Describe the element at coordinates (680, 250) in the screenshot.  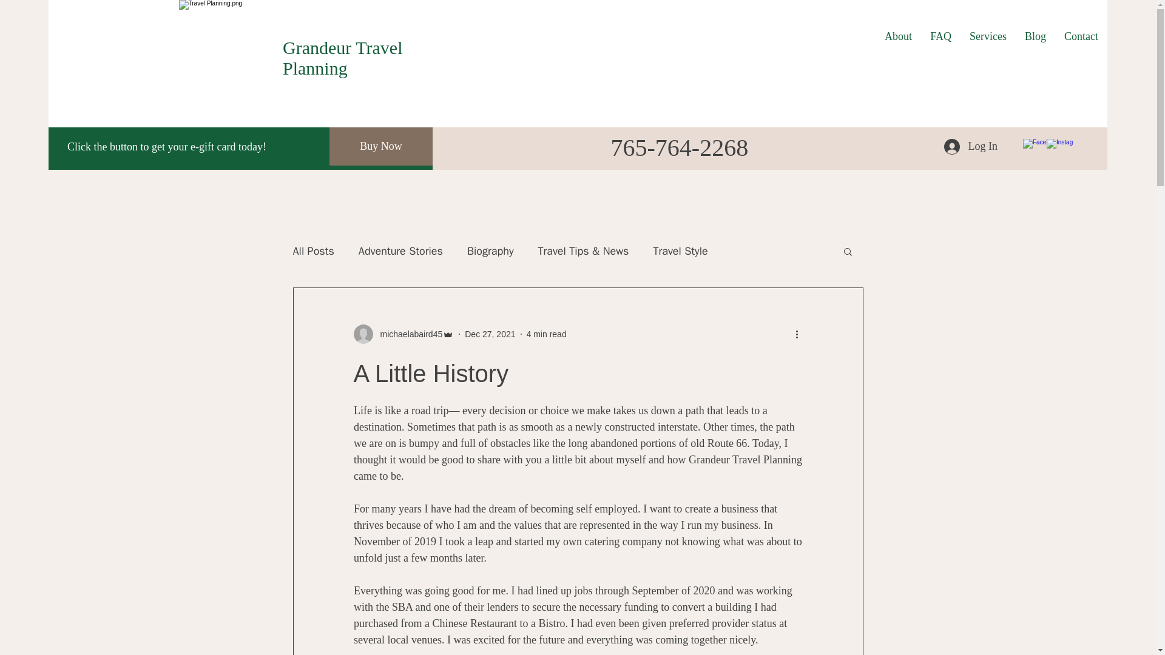
I see `Travel Style` at that location.